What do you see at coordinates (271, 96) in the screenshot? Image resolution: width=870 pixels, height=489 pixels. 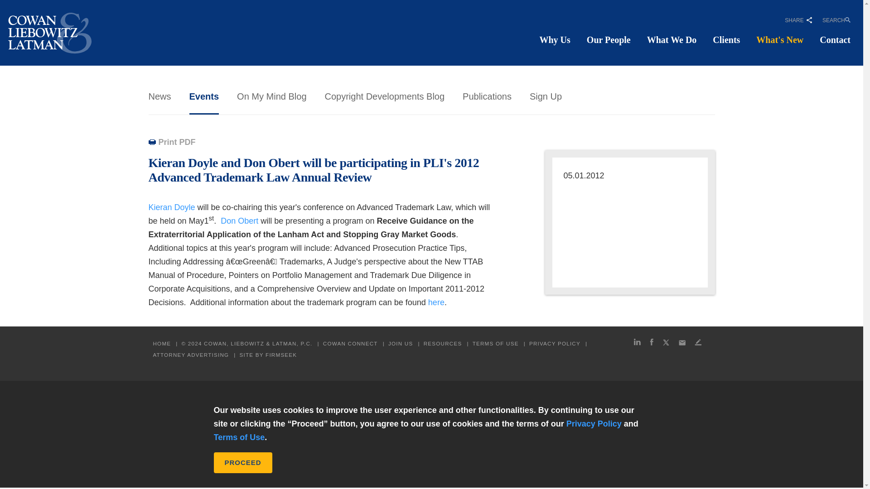 I see `On My Mind Blog` at bounding box center [271, 96].